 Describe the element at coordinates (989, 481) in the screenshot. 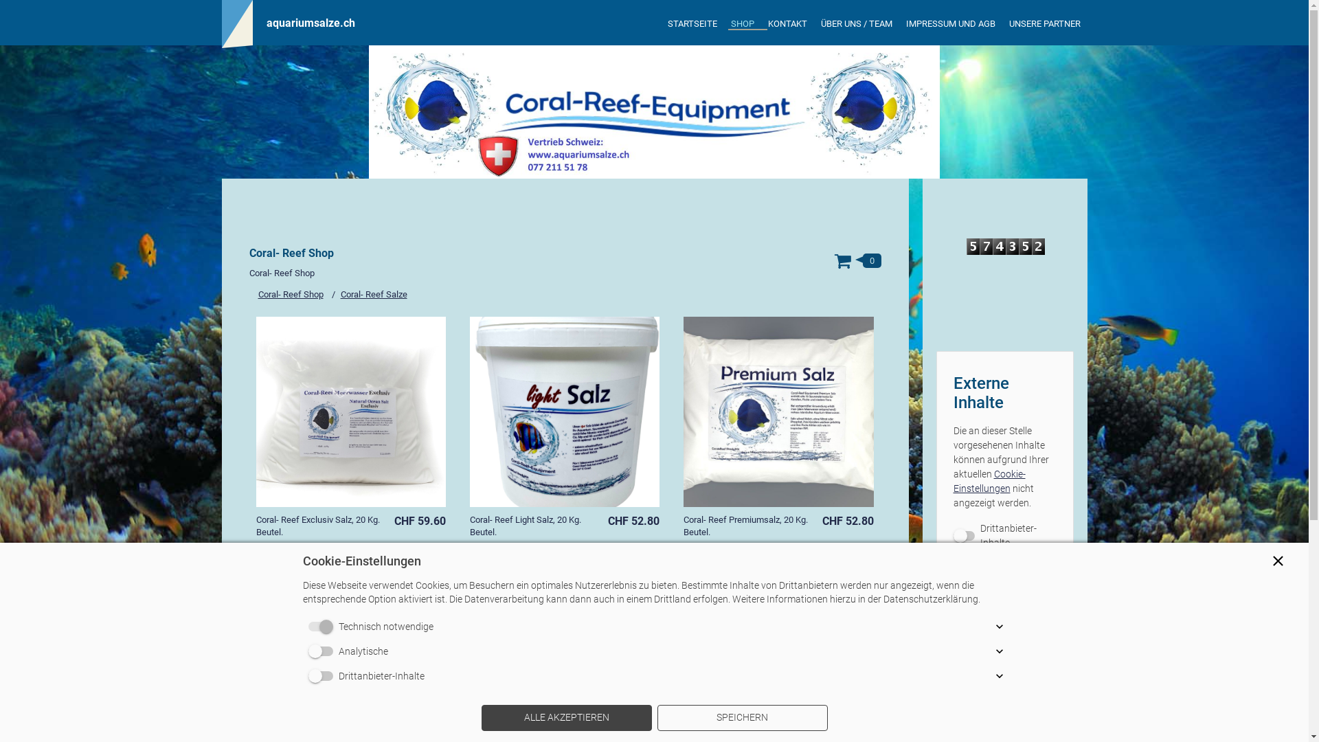

I see `Cookie-Einstellungen` at that location.